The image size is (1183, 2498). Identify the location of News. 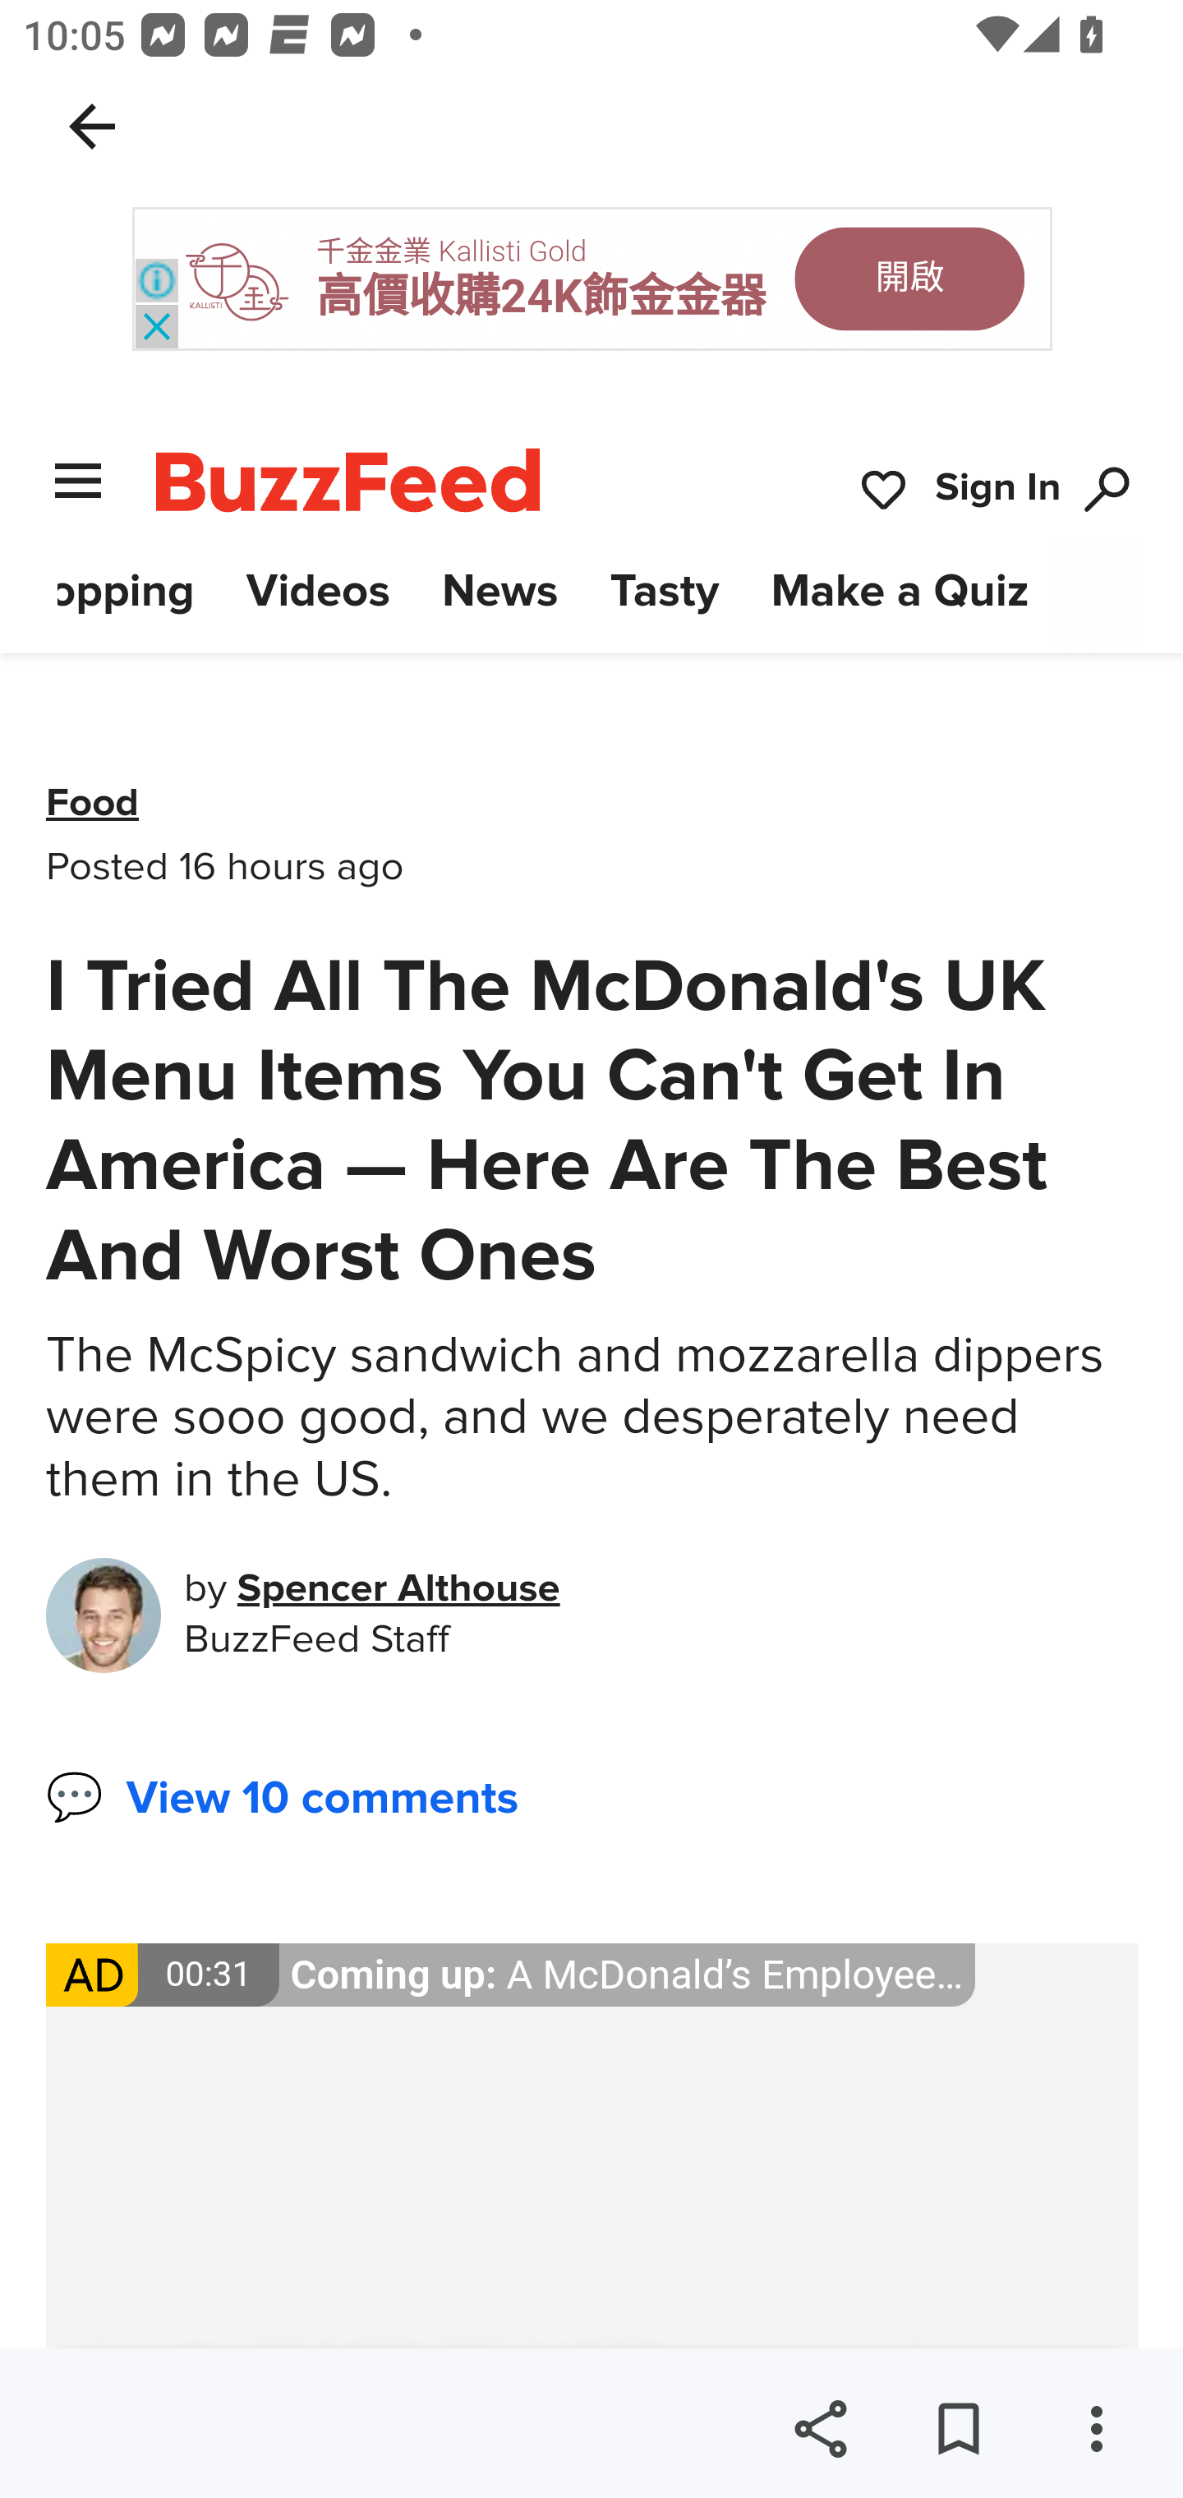
(499, 592).